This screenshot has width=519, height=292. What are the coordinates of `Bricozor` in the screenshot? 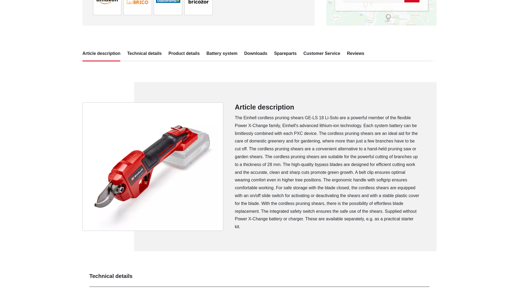 It's located at (198, 1).